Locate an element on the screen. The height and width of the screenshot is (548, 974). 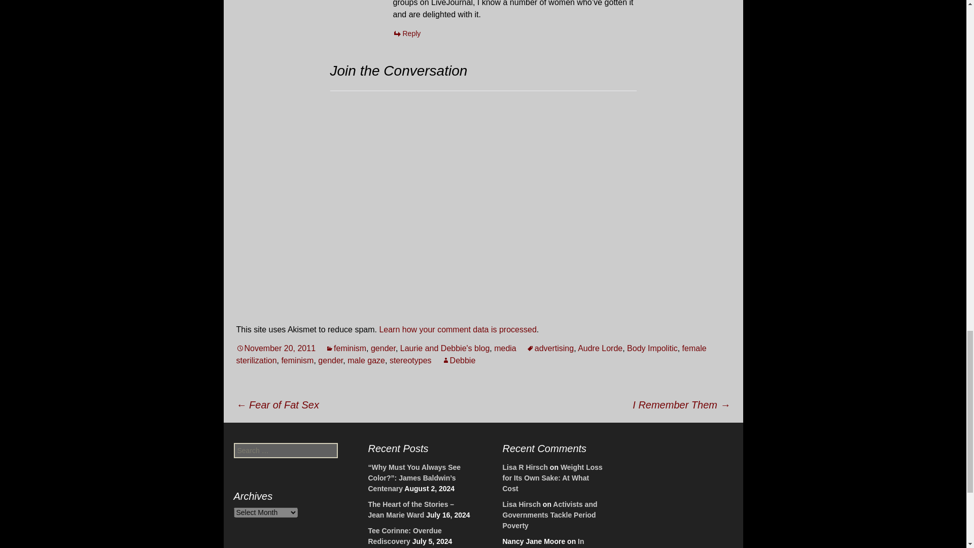
media is located at coordinates (505, 348).